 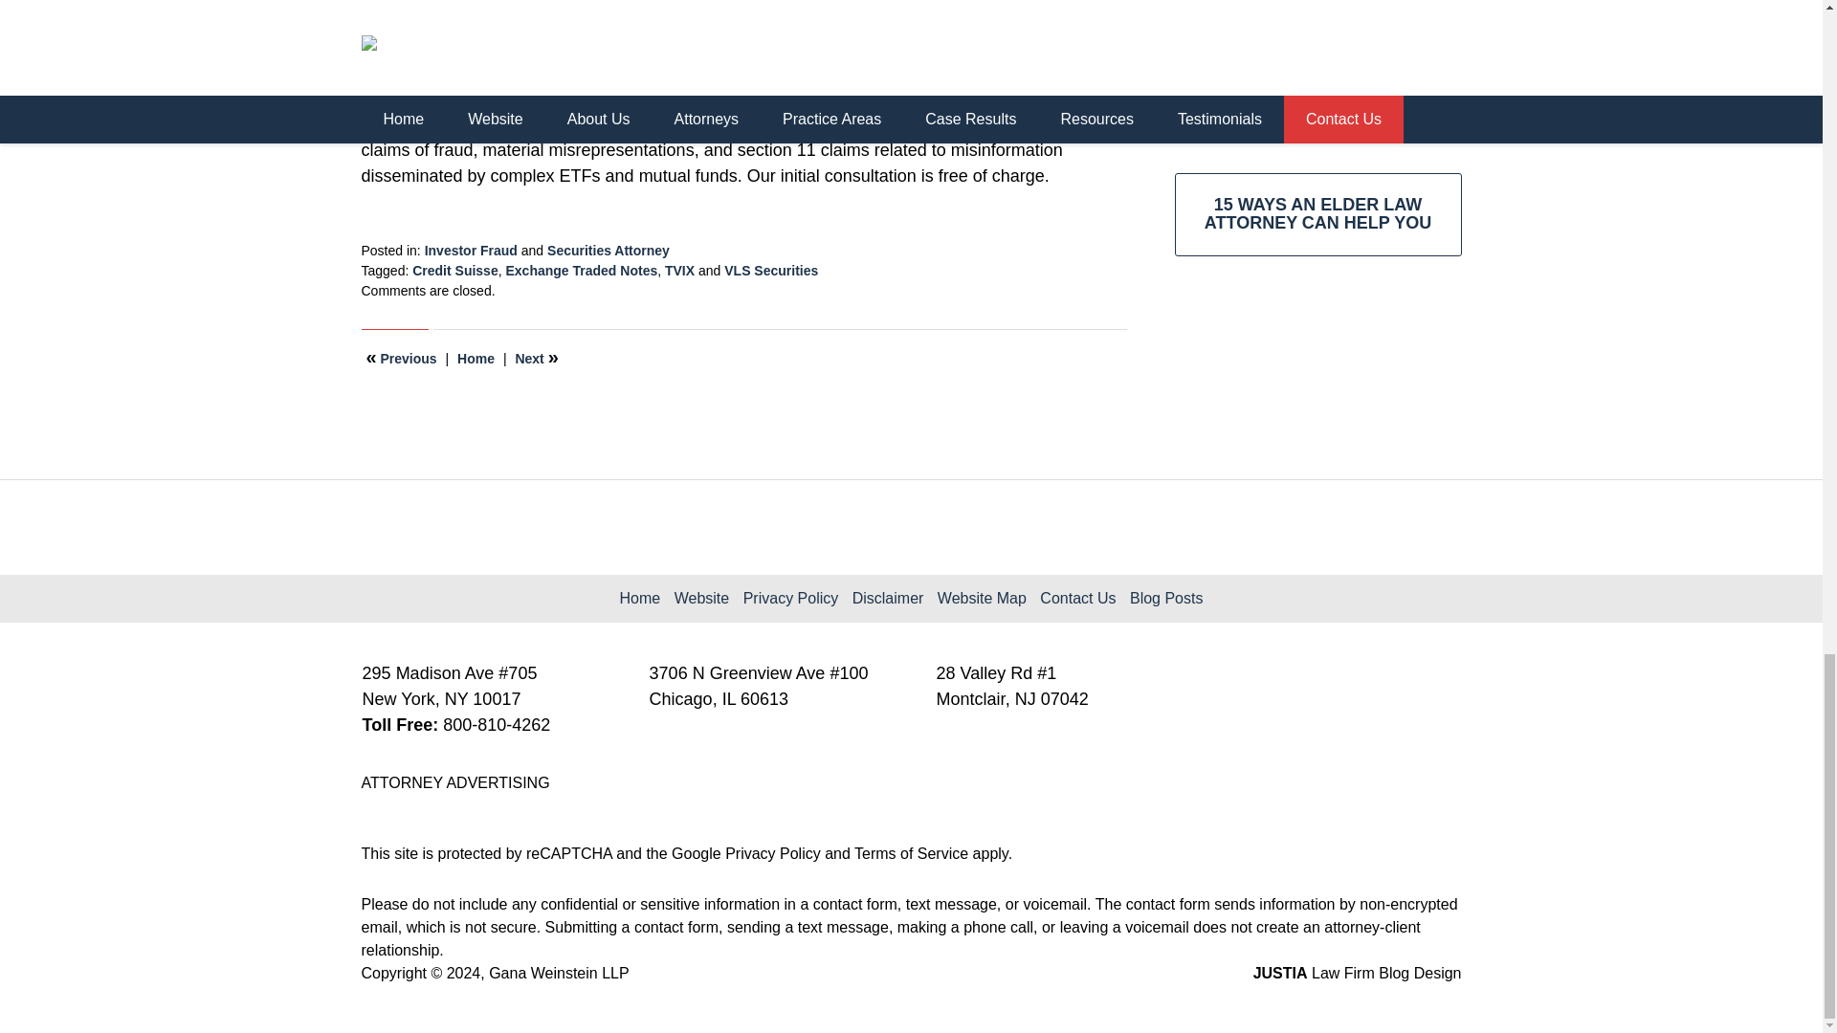 What do you see at coordinates (454, 270) in the screenshot?
I see `View all posts tagged with Credit Suisse` at bounding box center [454, 270].